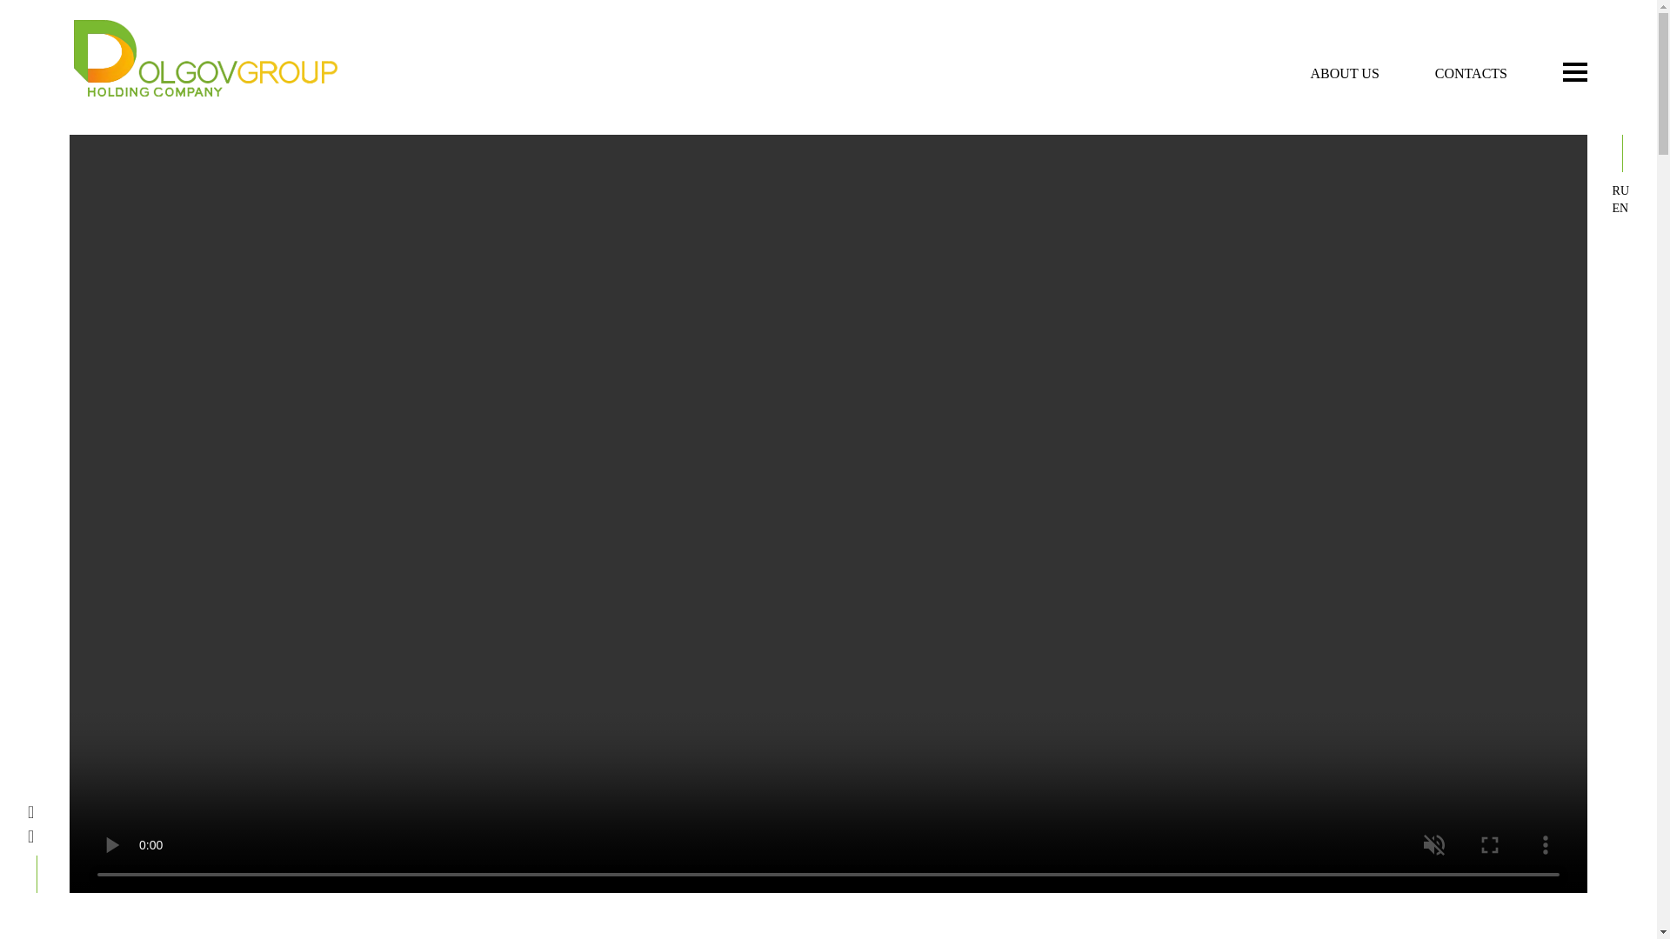  What do you see at coordinates (1621, 209) in the screenshot?
I see `EN` at bounding box center [1621, 209].